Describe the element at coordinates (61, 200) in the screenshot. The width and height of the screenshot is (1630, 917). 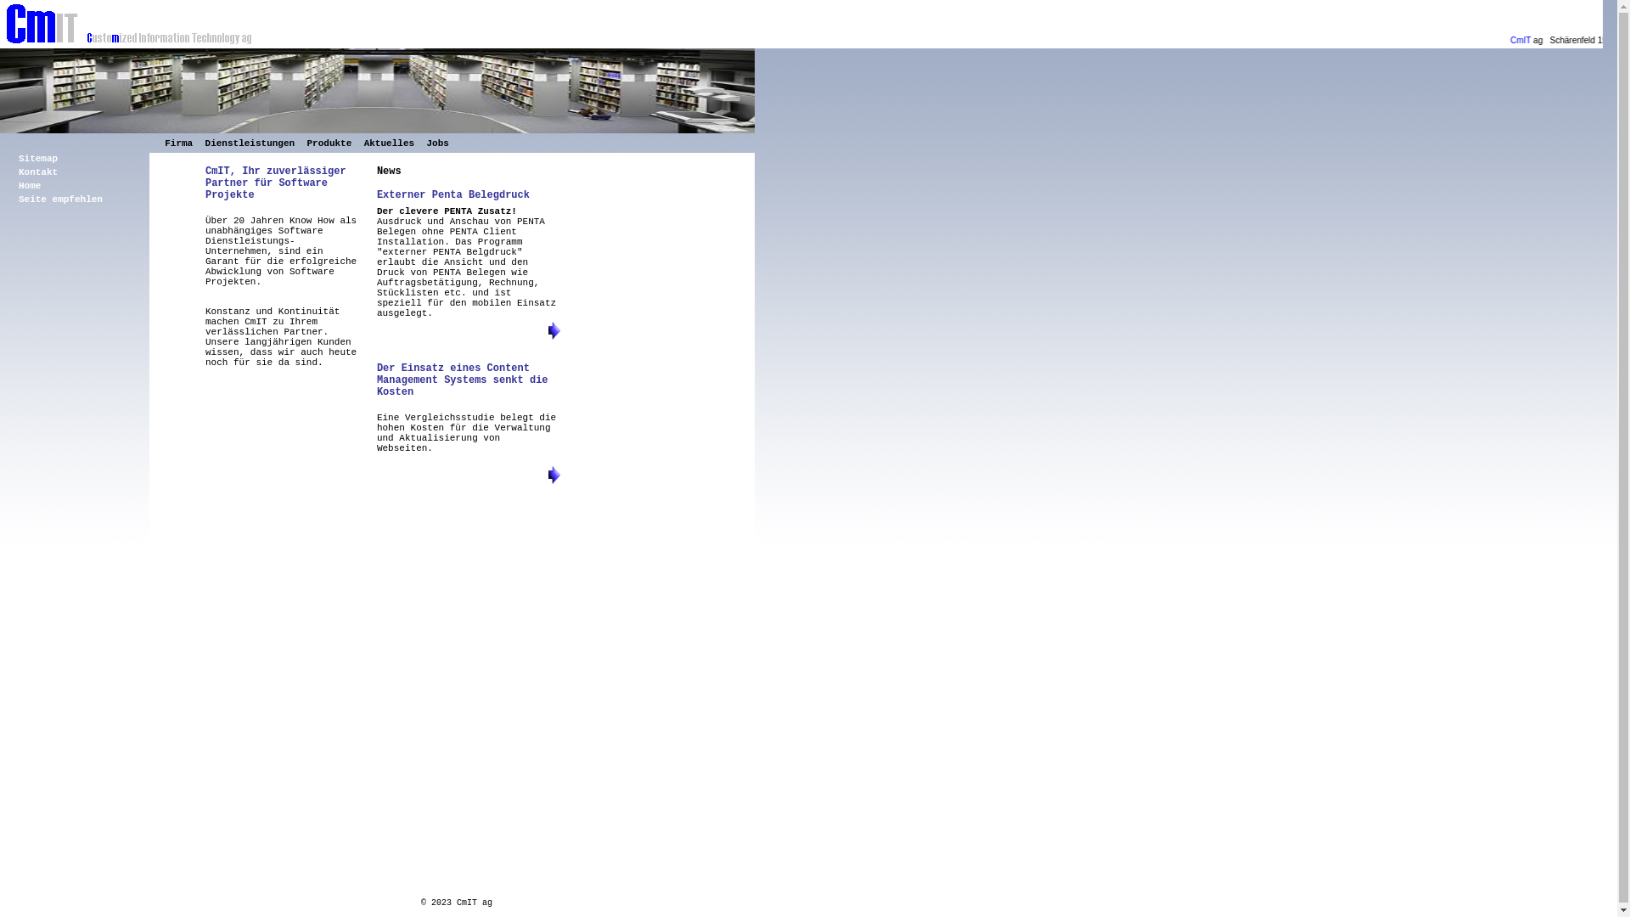
I see `Seite empfehlen` at that location.